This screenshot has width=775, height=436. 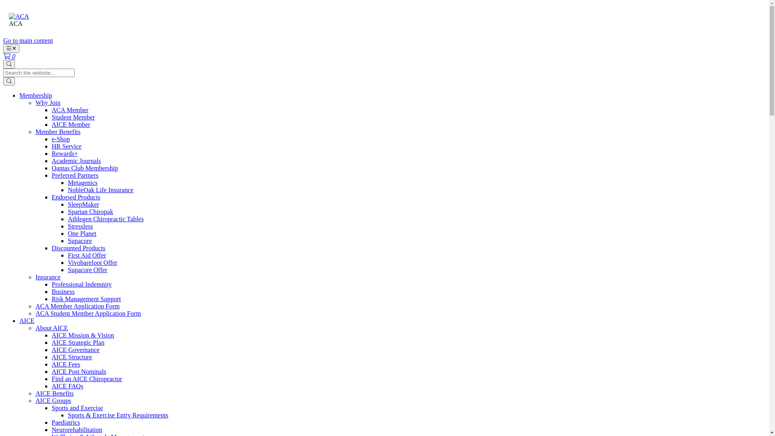 I want to click on AICE Mission & Vision, so click(x=83, y=335).